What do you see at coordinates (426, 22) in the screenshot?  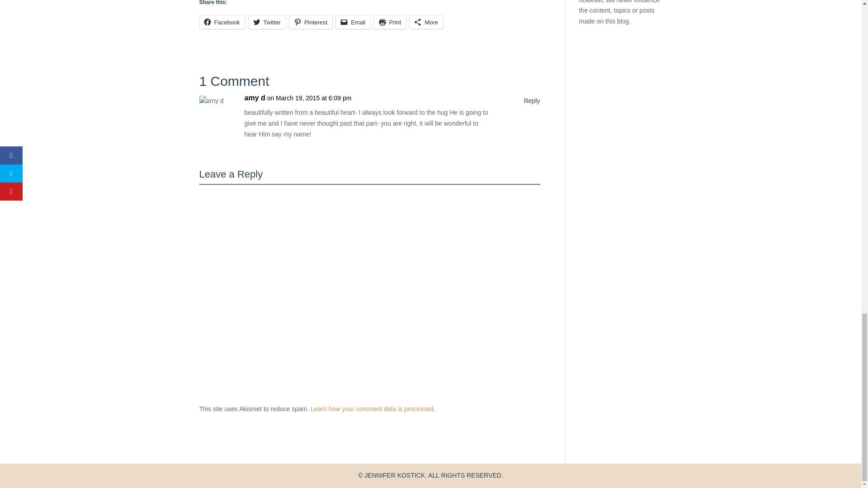 I see `More` at bounding box center [426, 22].